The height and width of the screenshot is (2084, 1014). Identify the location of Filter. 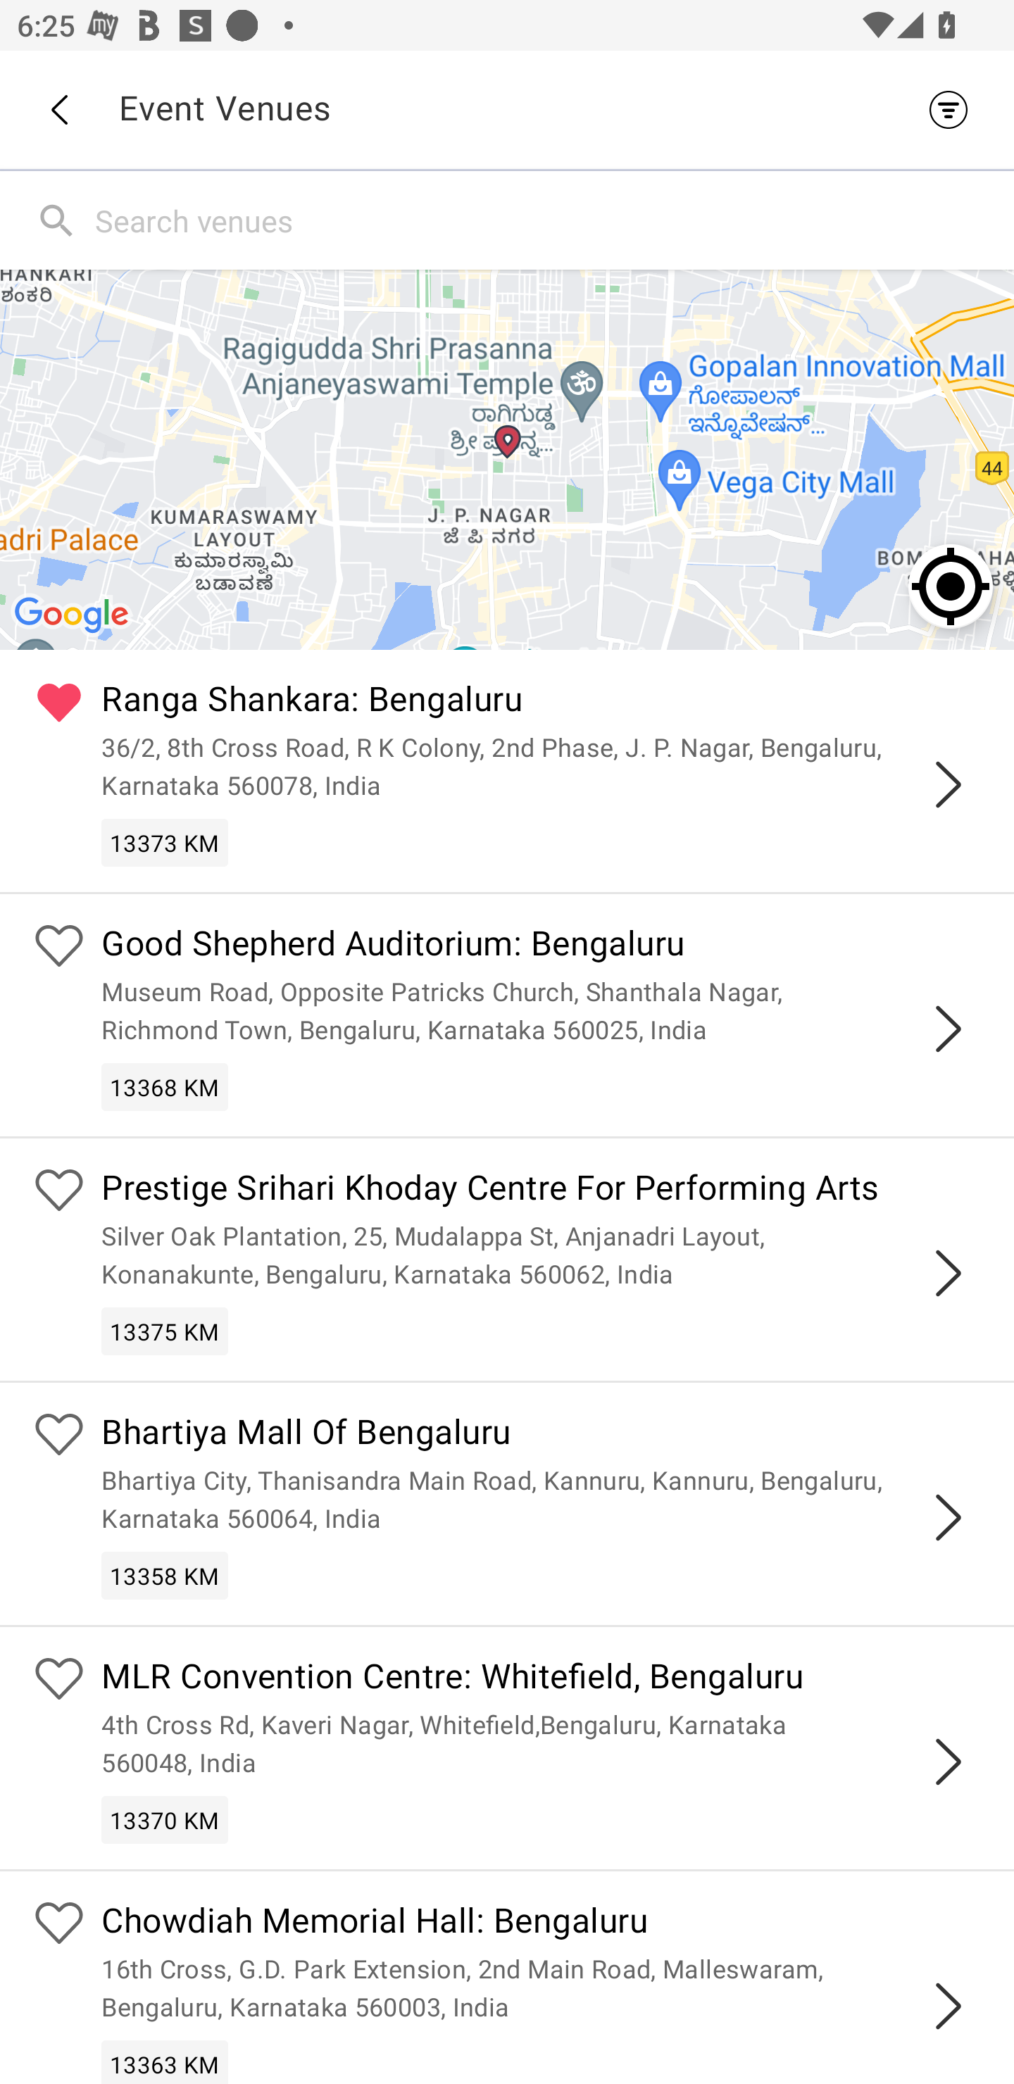
(955, 109).